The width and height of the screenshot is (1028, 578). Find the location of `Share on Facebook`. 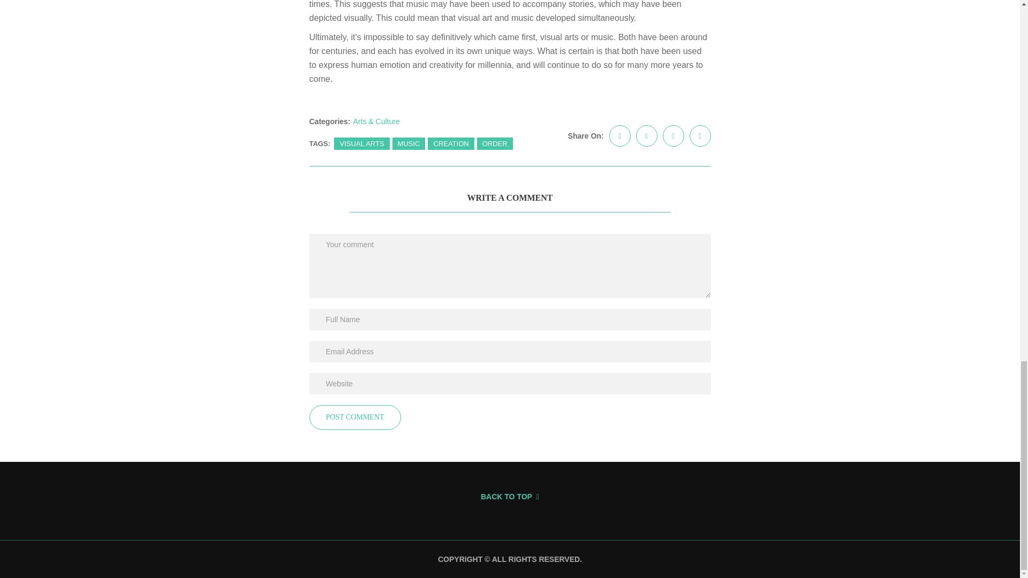

Share on Facebook is located at coordinates (620, 136).